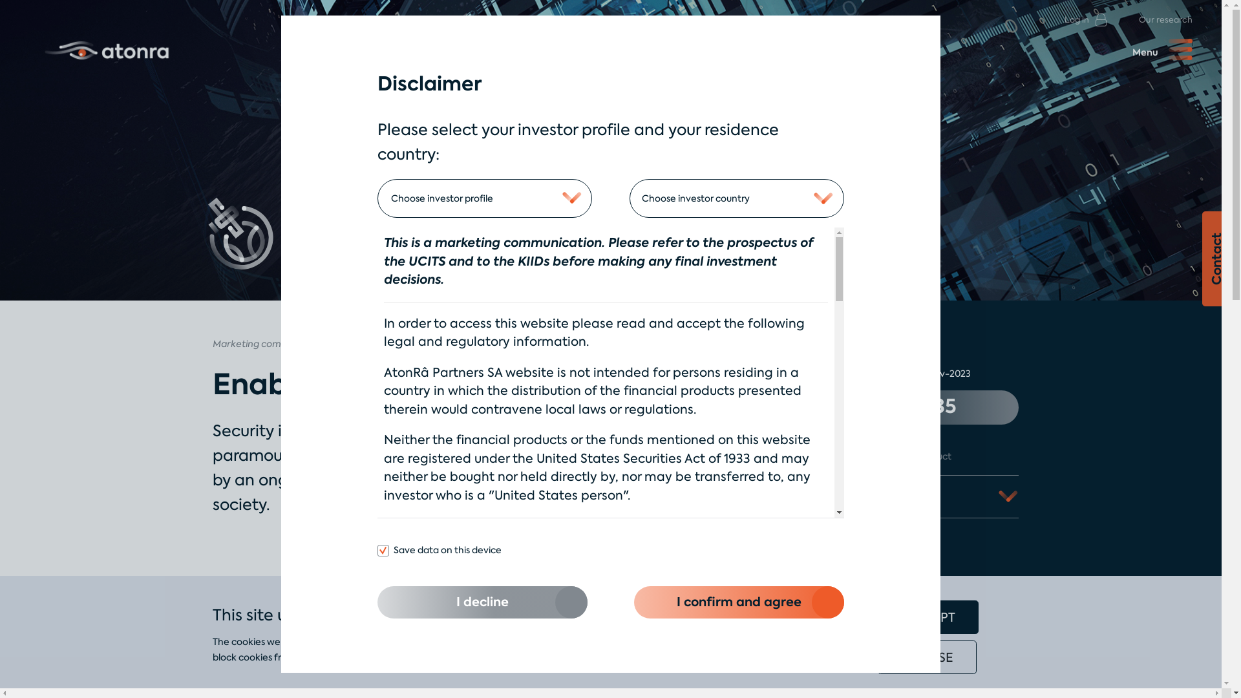 The height and width of the screenshot is (698, 1241). Describe the element at coordinates (927, 496) in the screenshot. I see `USD NATIXIS CERTIFICATE` at that location.